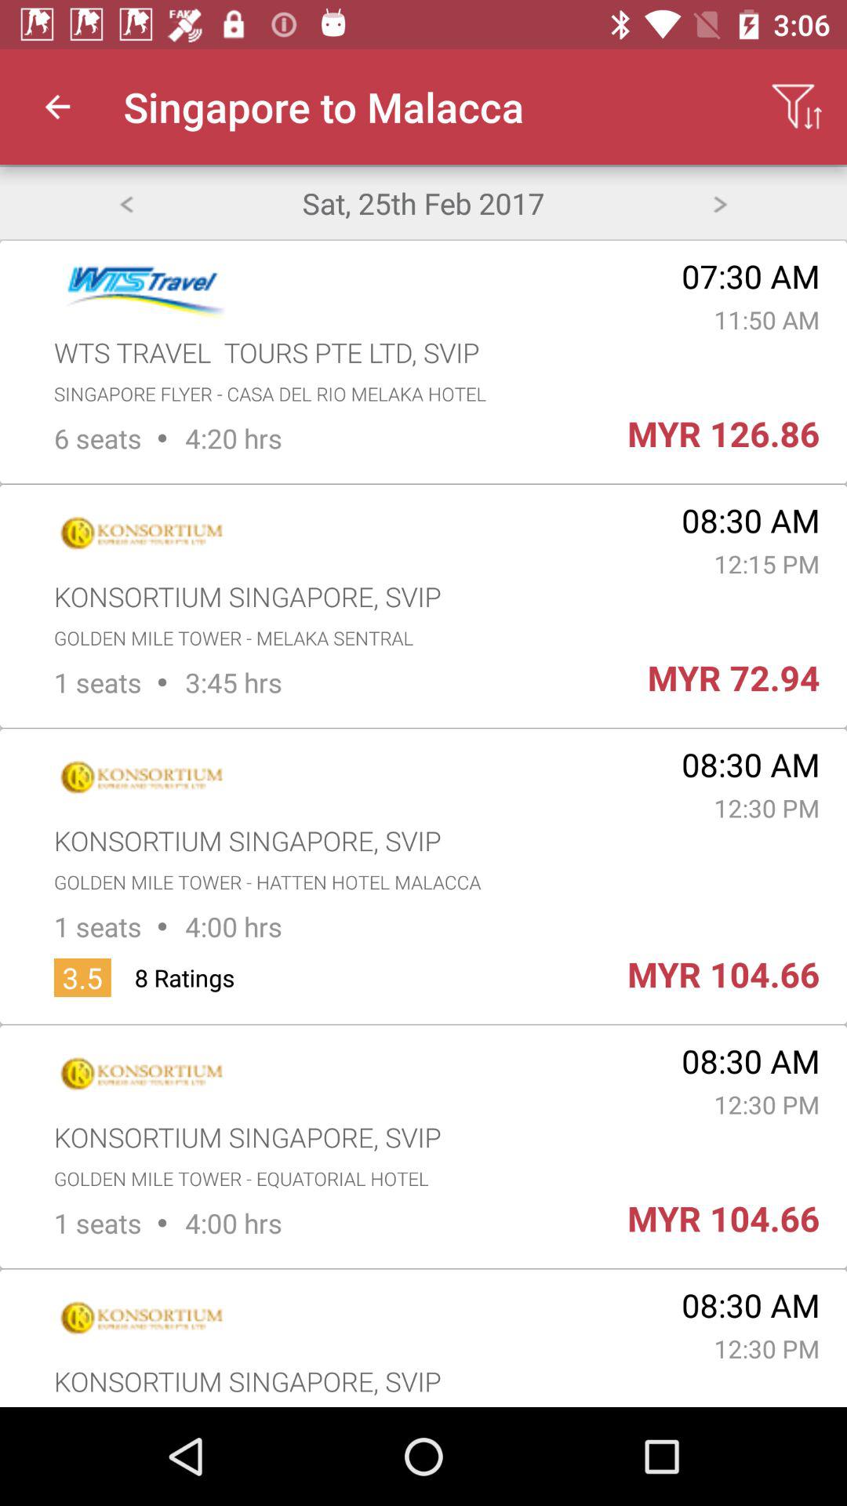  Describe the element at coordinates (57, 107) in the screenshot. I see `open the icon next to singapore to malacca app` at that location.